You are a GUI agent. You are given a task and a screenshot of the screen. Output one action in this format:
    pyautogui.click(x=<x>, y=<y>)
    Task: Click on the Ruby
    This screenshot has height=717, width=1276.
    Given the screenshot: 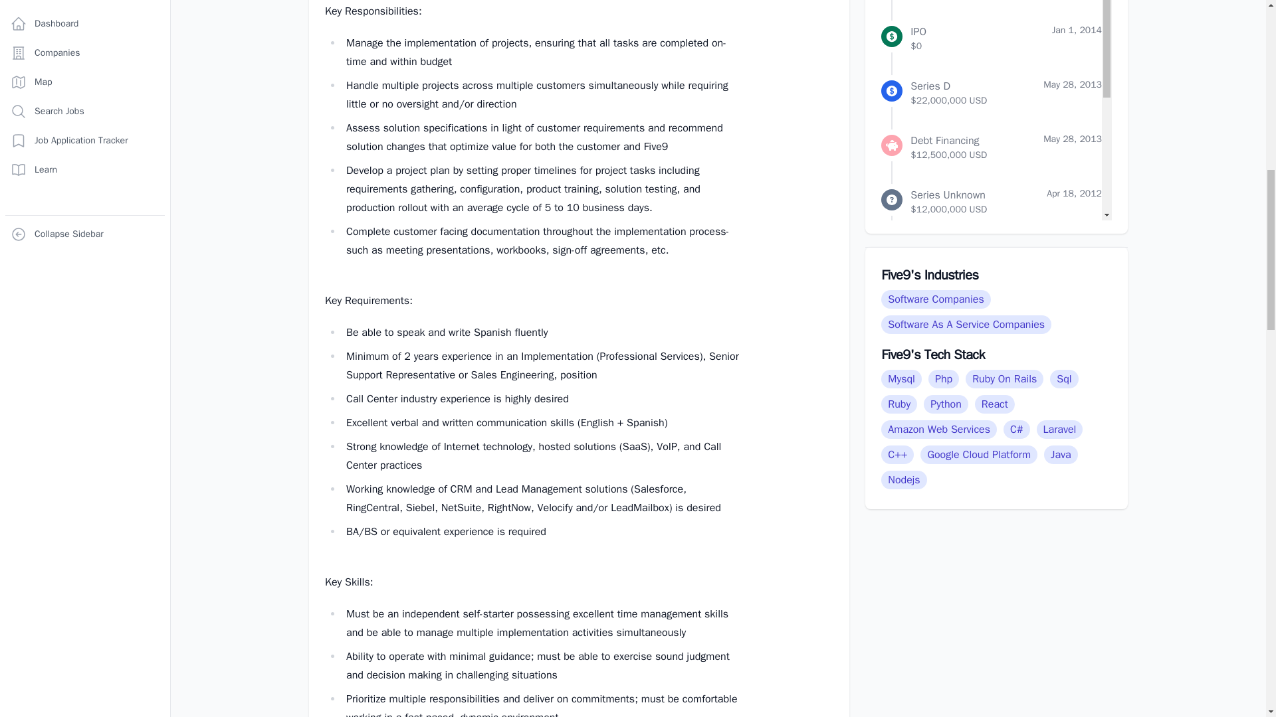 What is the action you would take?
    pyautogui.click(x=903, y=404)
    